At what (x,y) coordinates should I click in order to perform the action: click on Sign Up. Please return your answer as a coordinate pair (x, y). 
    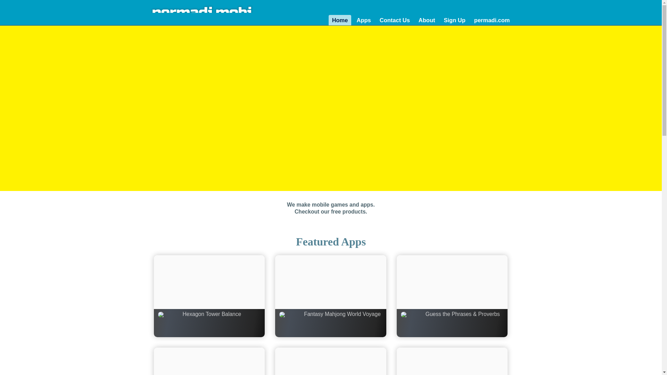
    Looking at the image, I should click on (454, 20).